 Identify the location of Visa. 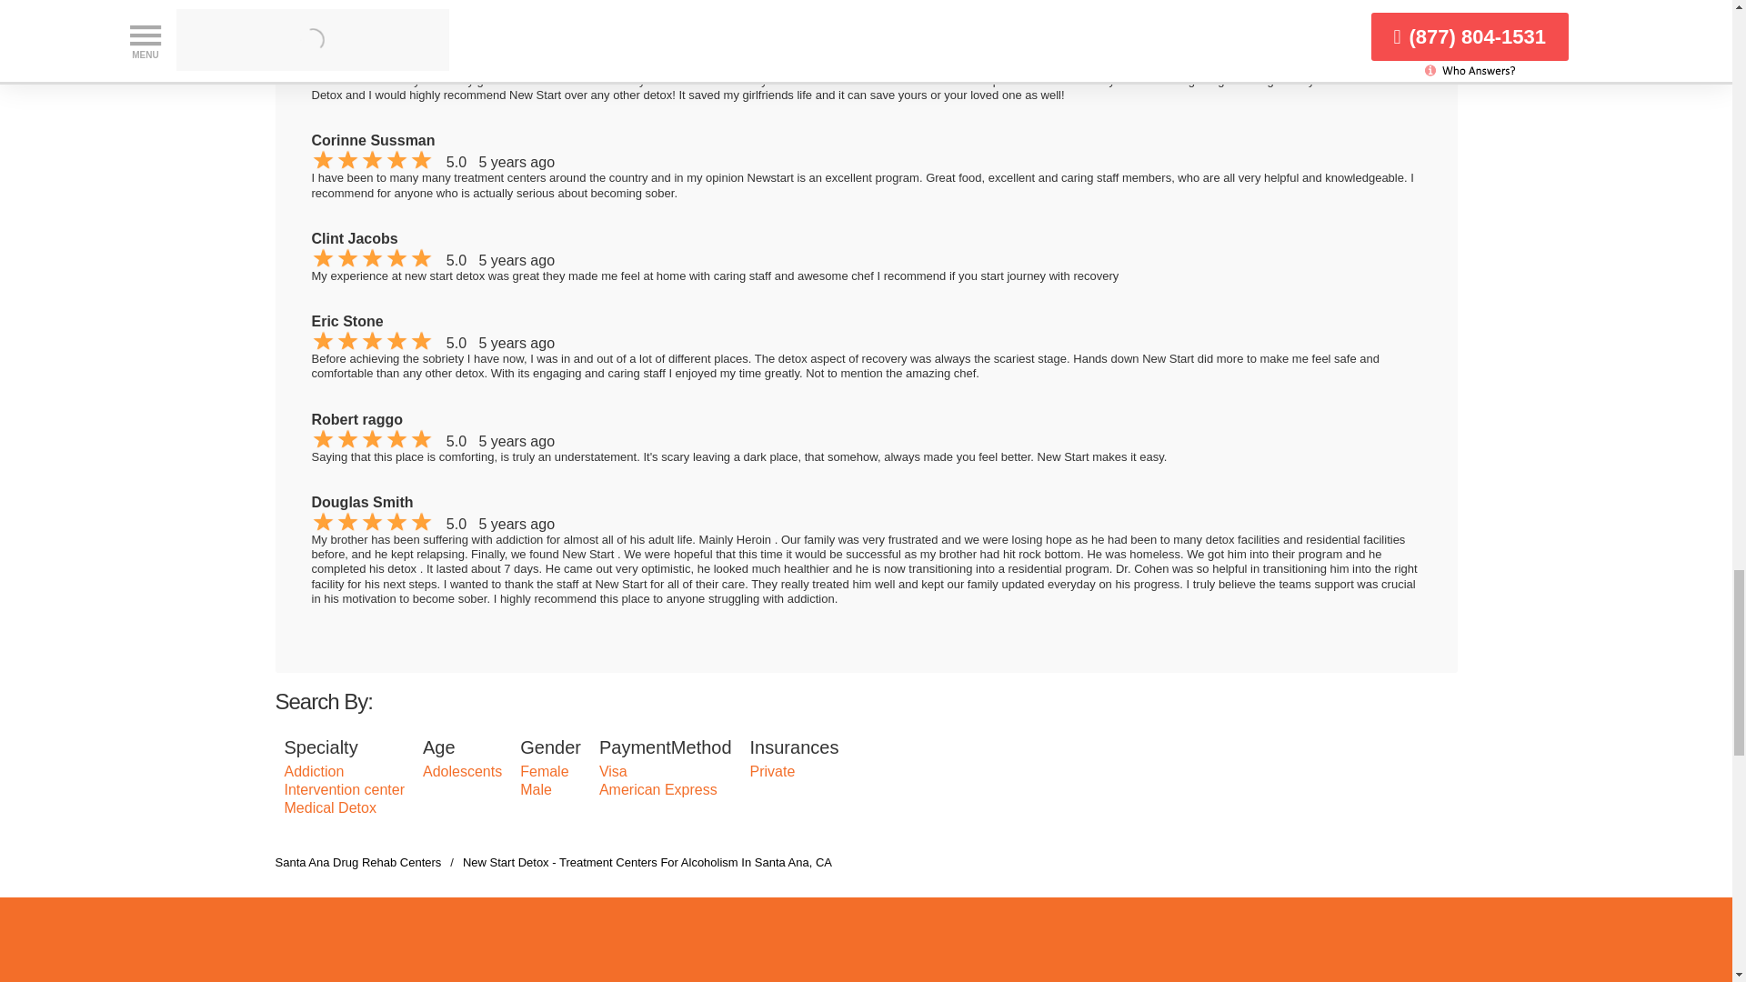
(613, 771).